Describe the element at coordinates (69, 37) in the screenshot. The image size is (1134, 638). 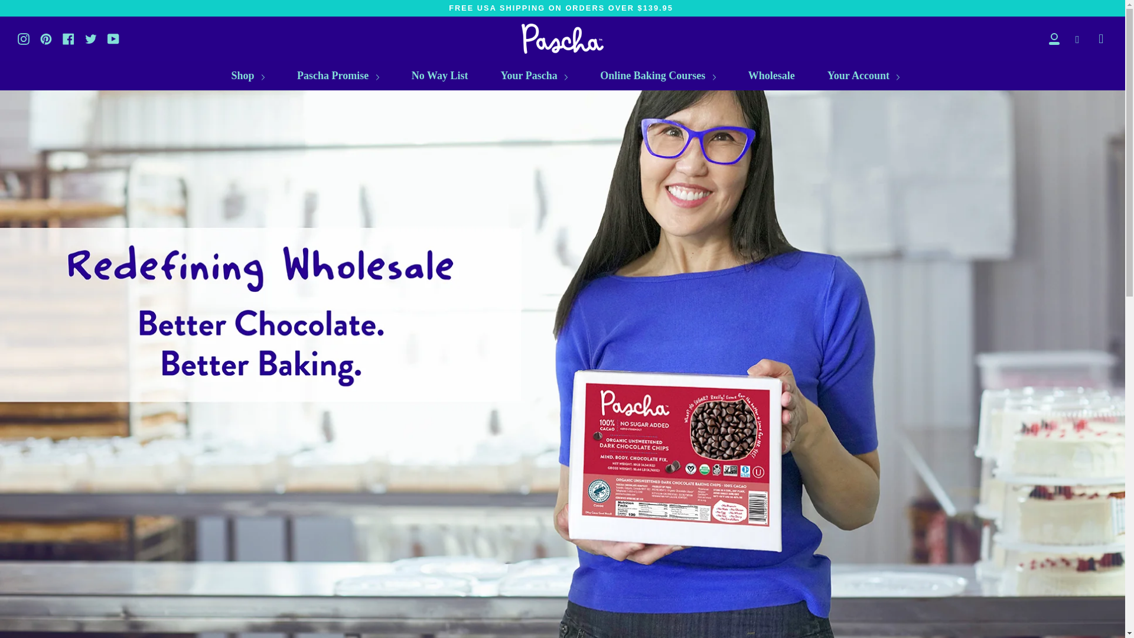
I see `Pascha Chocolate Co on Facebook` at that location.